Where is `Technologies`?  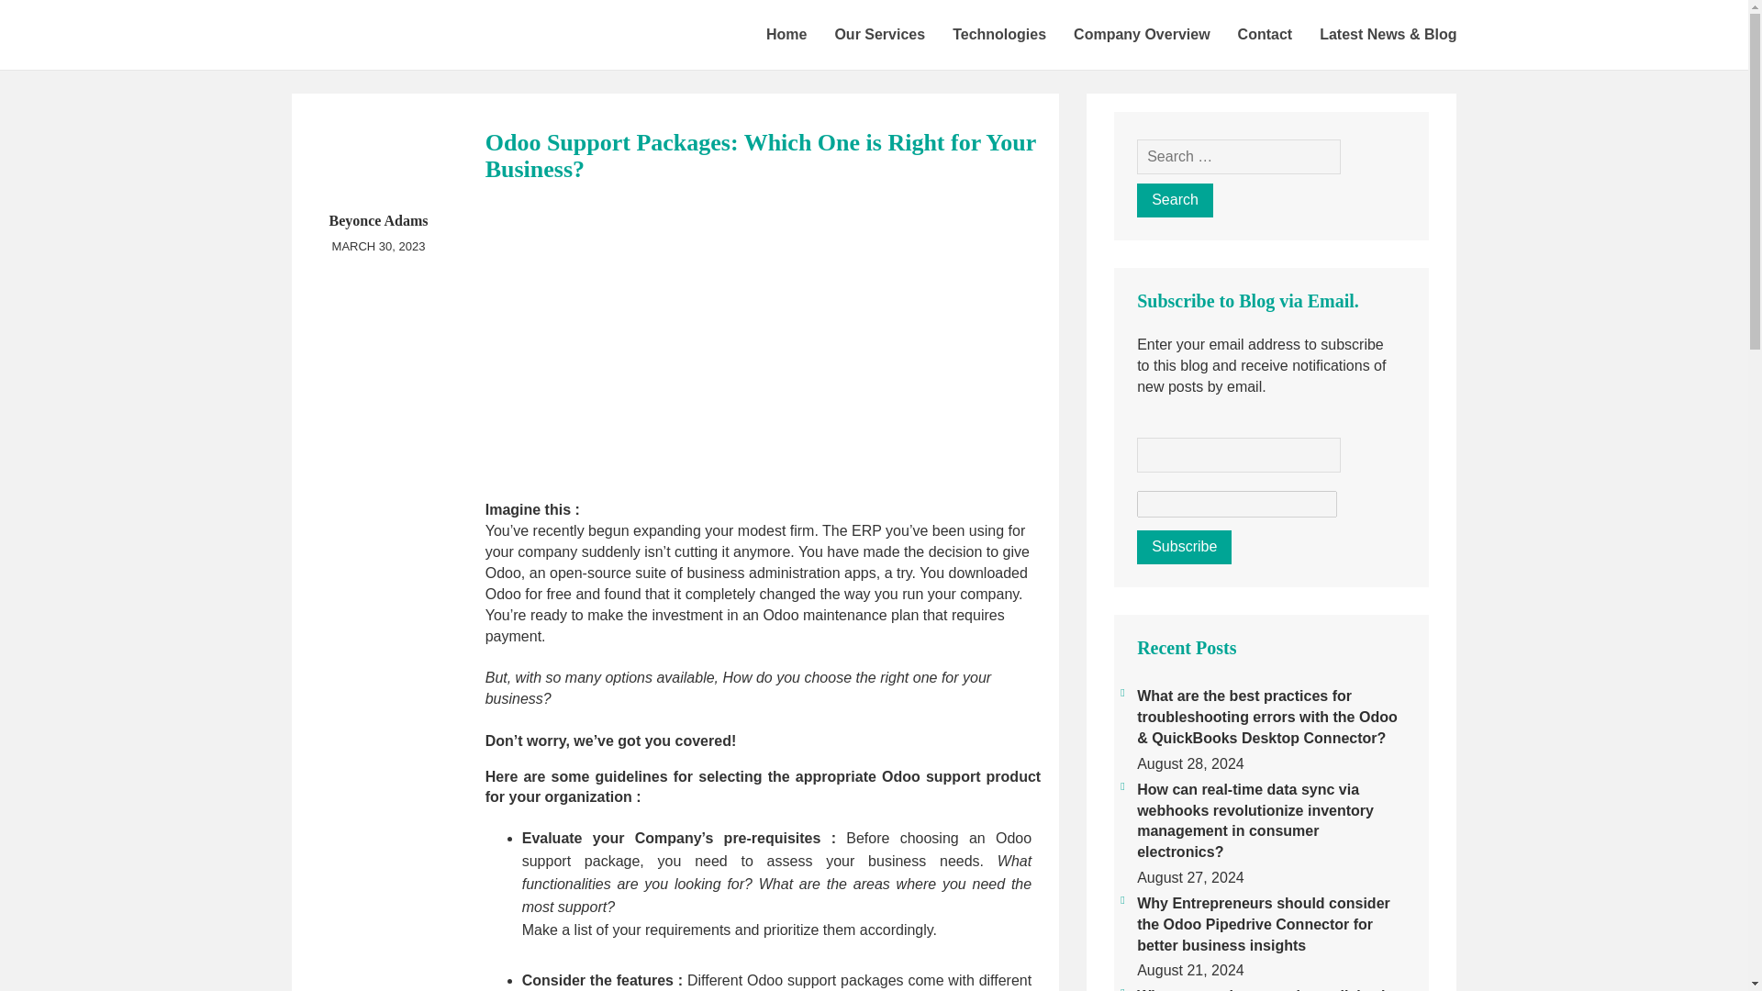
Technologies is located at coordinates (999, 34).